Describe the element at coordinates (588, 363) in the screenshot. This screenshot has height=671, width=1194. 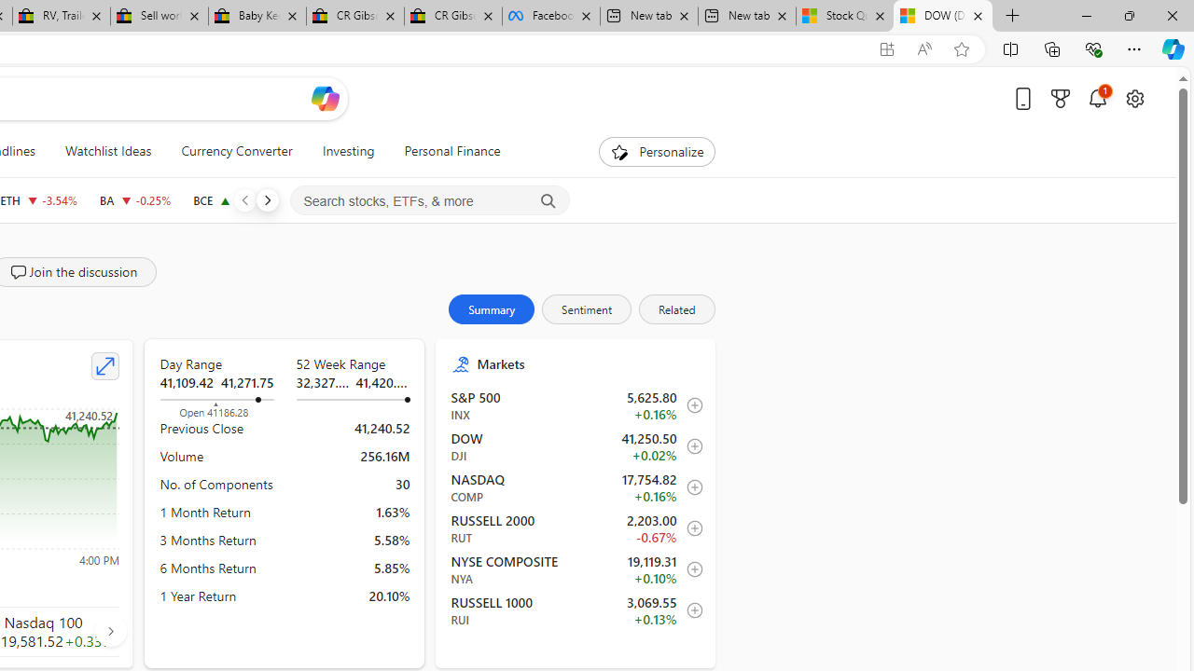
I see `Markets` at that location.